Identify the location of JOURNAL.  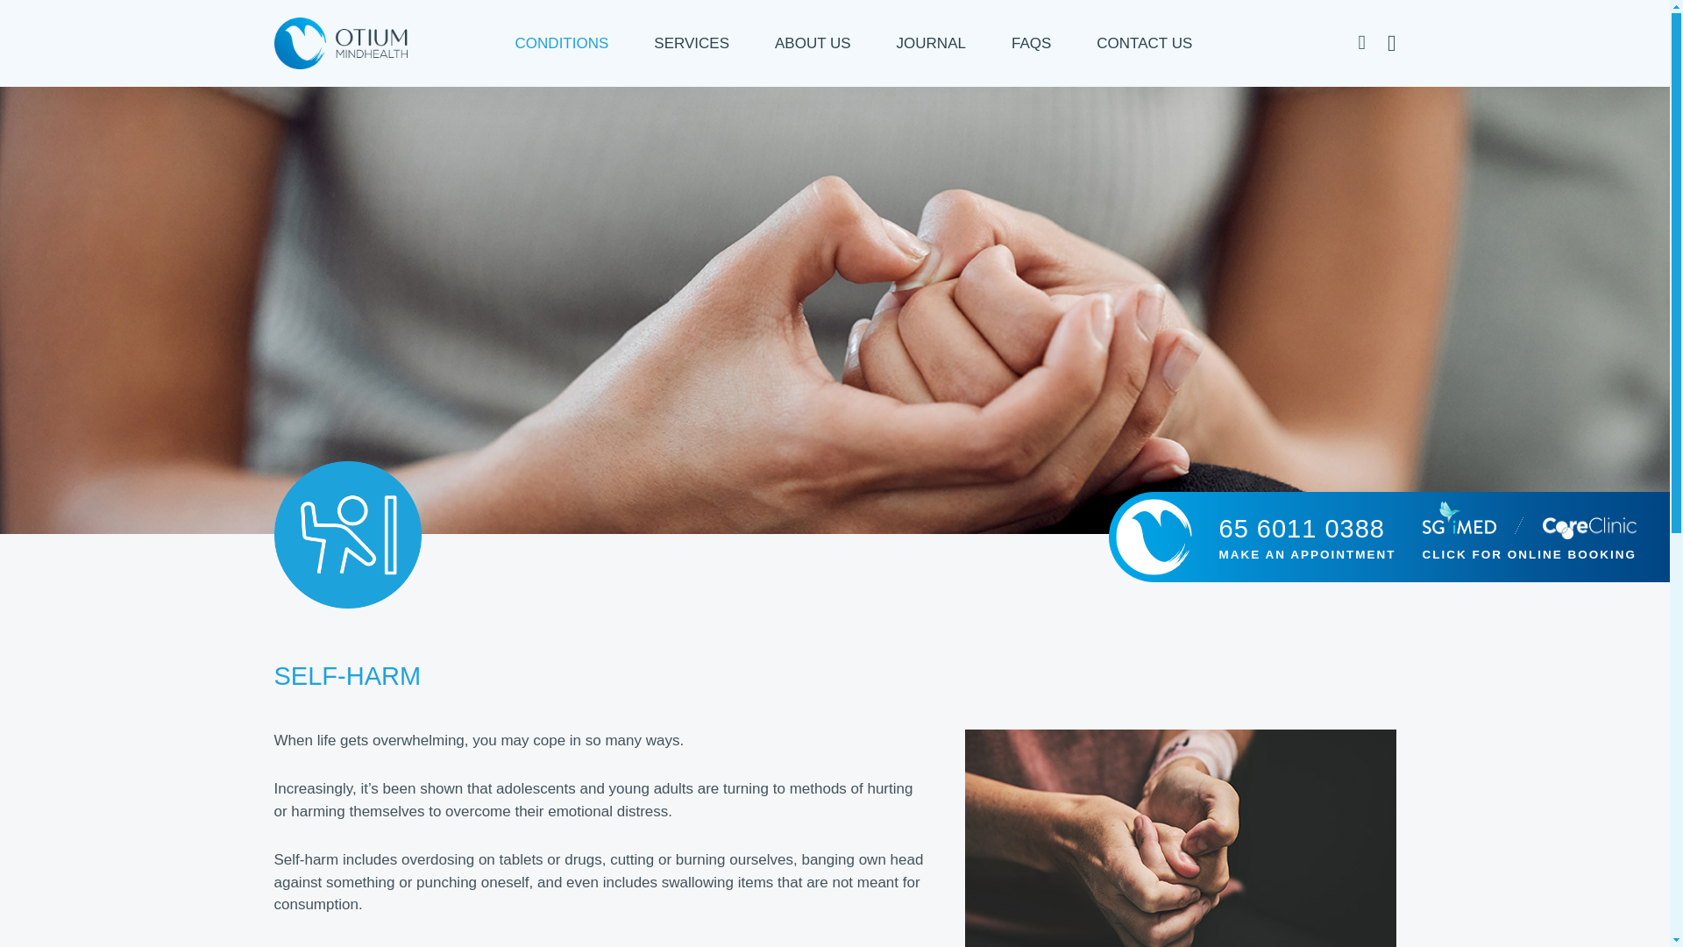
(931, 43).